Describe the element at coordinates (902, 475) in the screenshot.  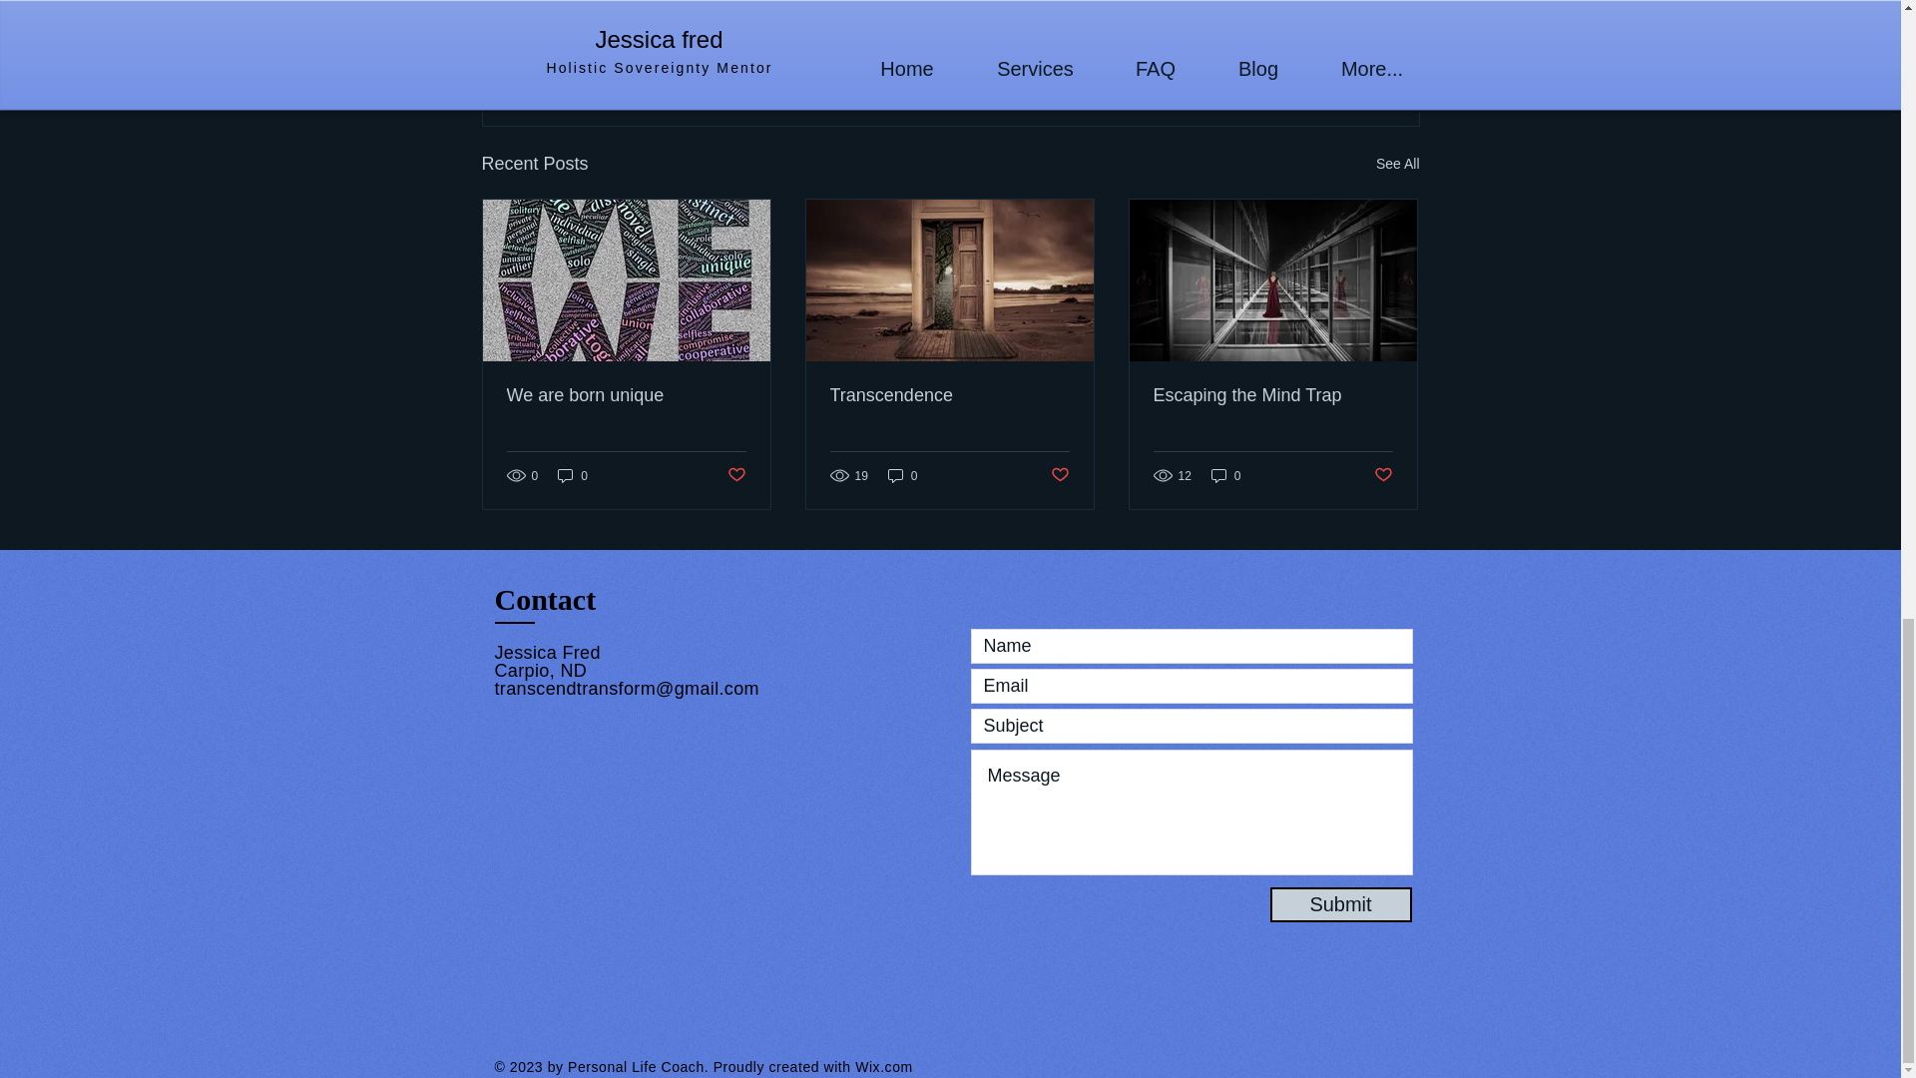
I see `0` at that location.